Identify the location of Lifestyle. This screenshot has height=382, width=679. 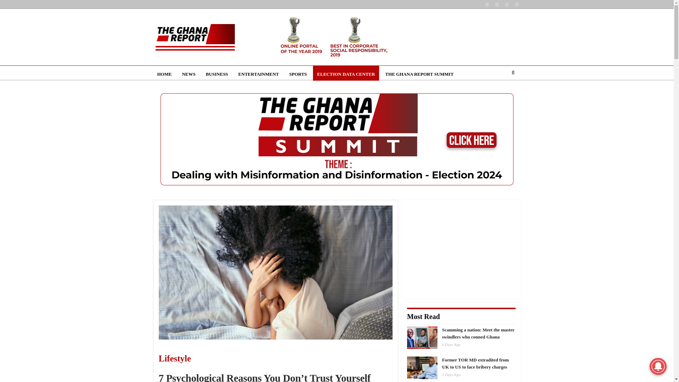
(211, 359).